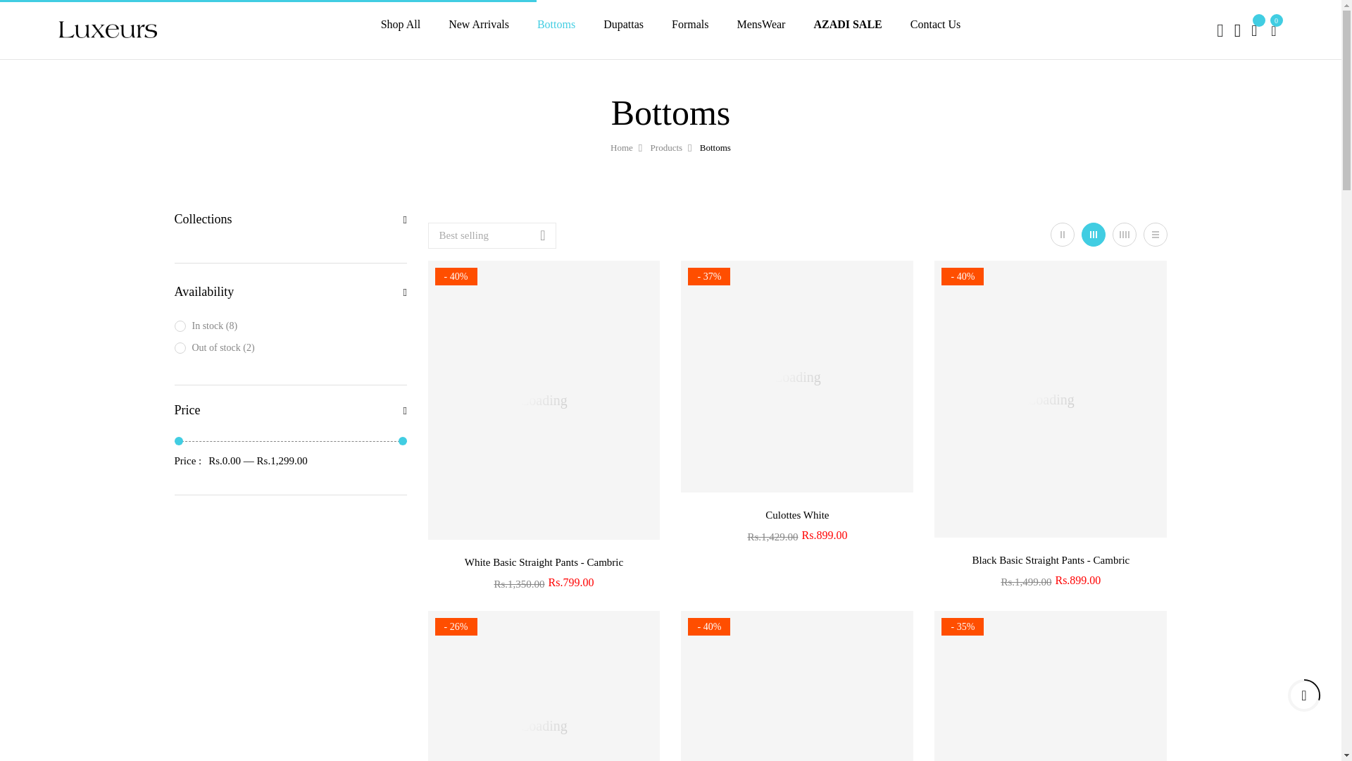 The height and width of the screenshot is (761, 1352). I want to click on Home, so click(621, 148).